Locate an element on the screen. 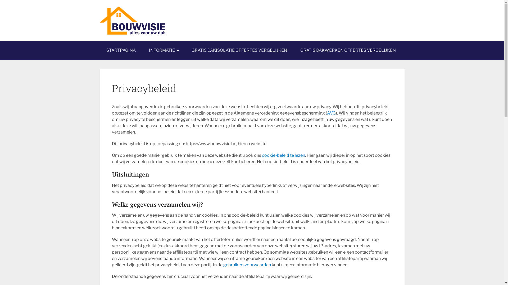 The image size is (508, 285). GRATIS DAKWERKEN OFFERTES VERGELIJKEN is located at coordinates (348, 50).